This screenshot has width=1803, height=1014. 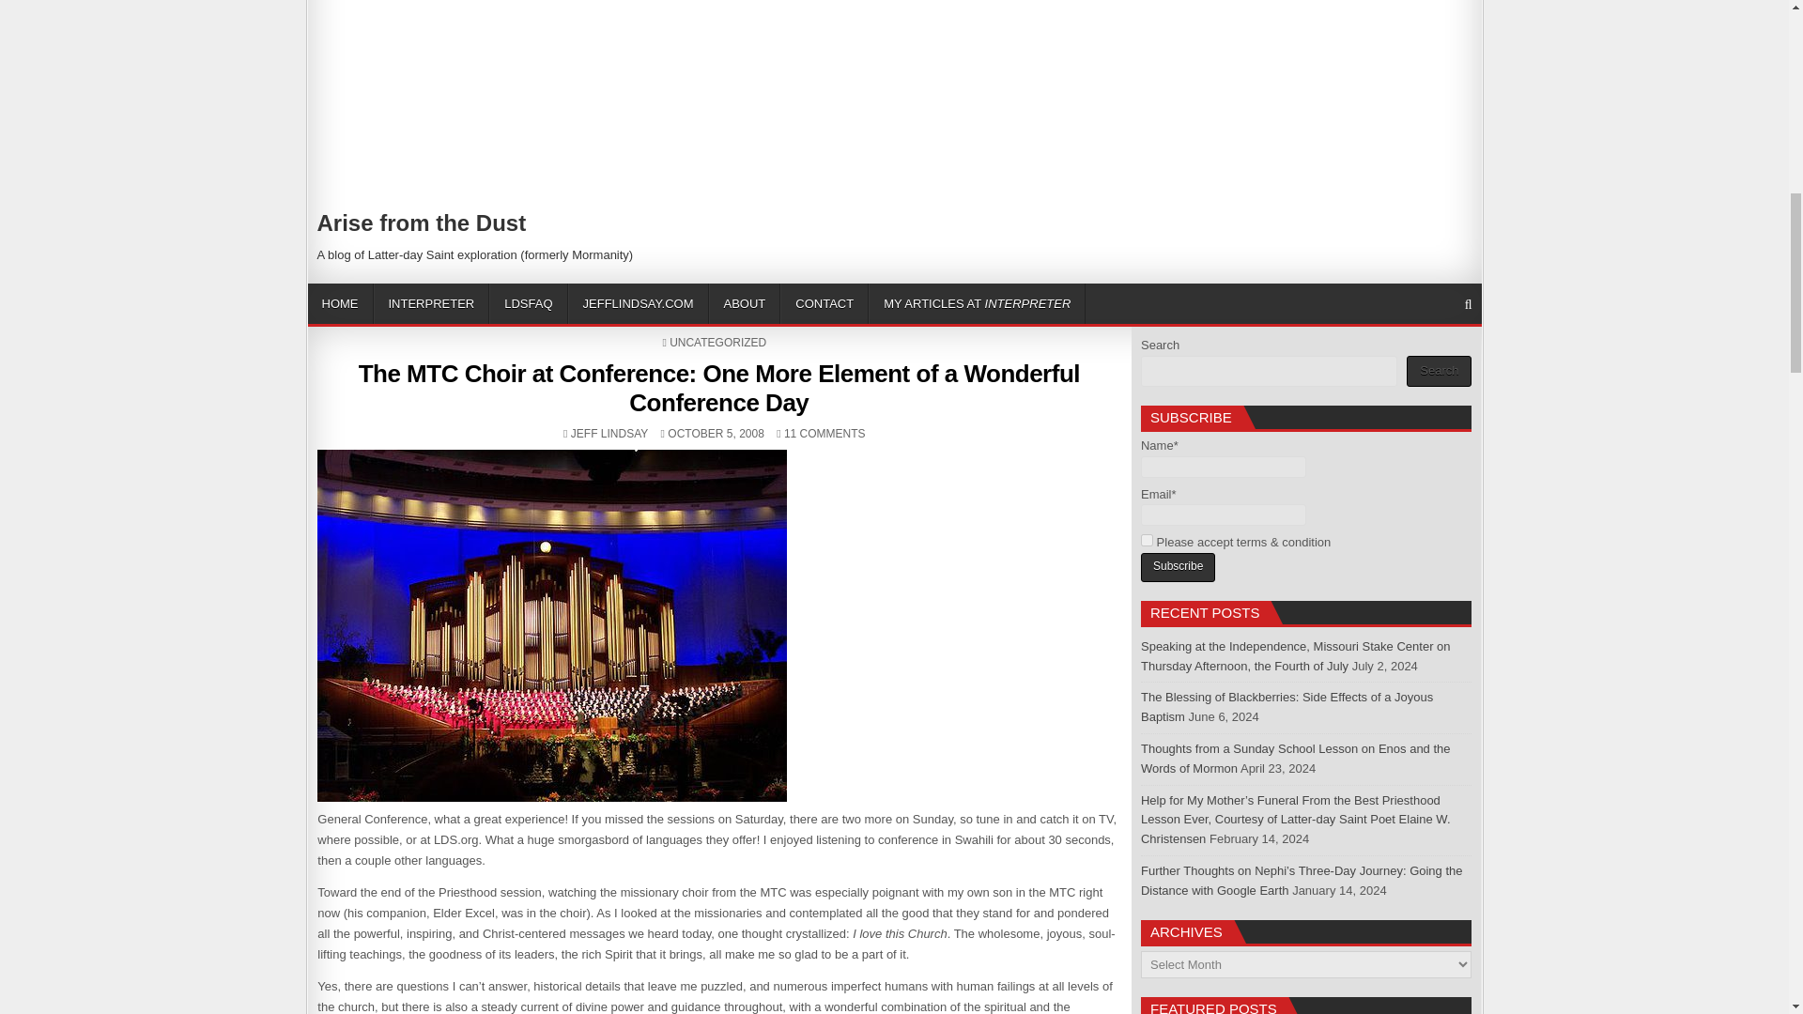 What do you see at coordinates (528, 303) in the screenshot?
I see `LDSFAQ` at bounding box center [528, 303].